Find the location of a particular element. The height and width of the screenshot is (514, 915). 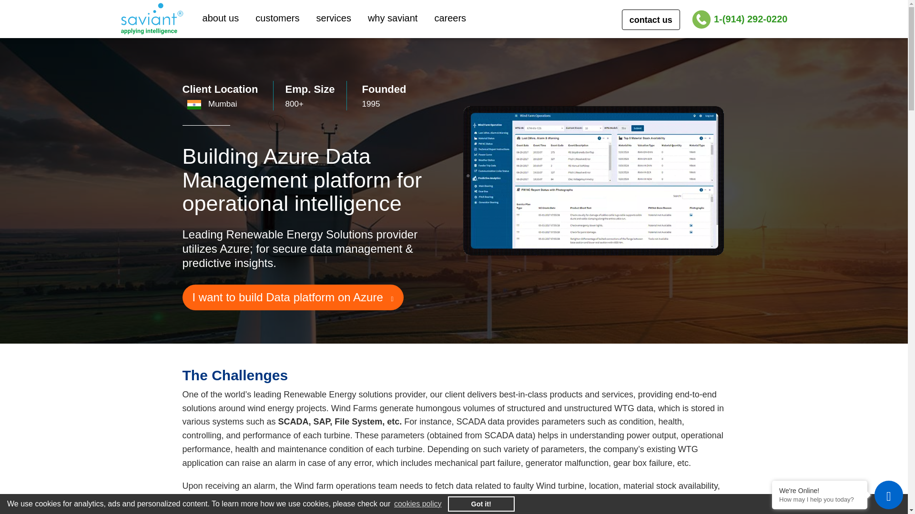

We're Online! is located at coordinates (820, 490).